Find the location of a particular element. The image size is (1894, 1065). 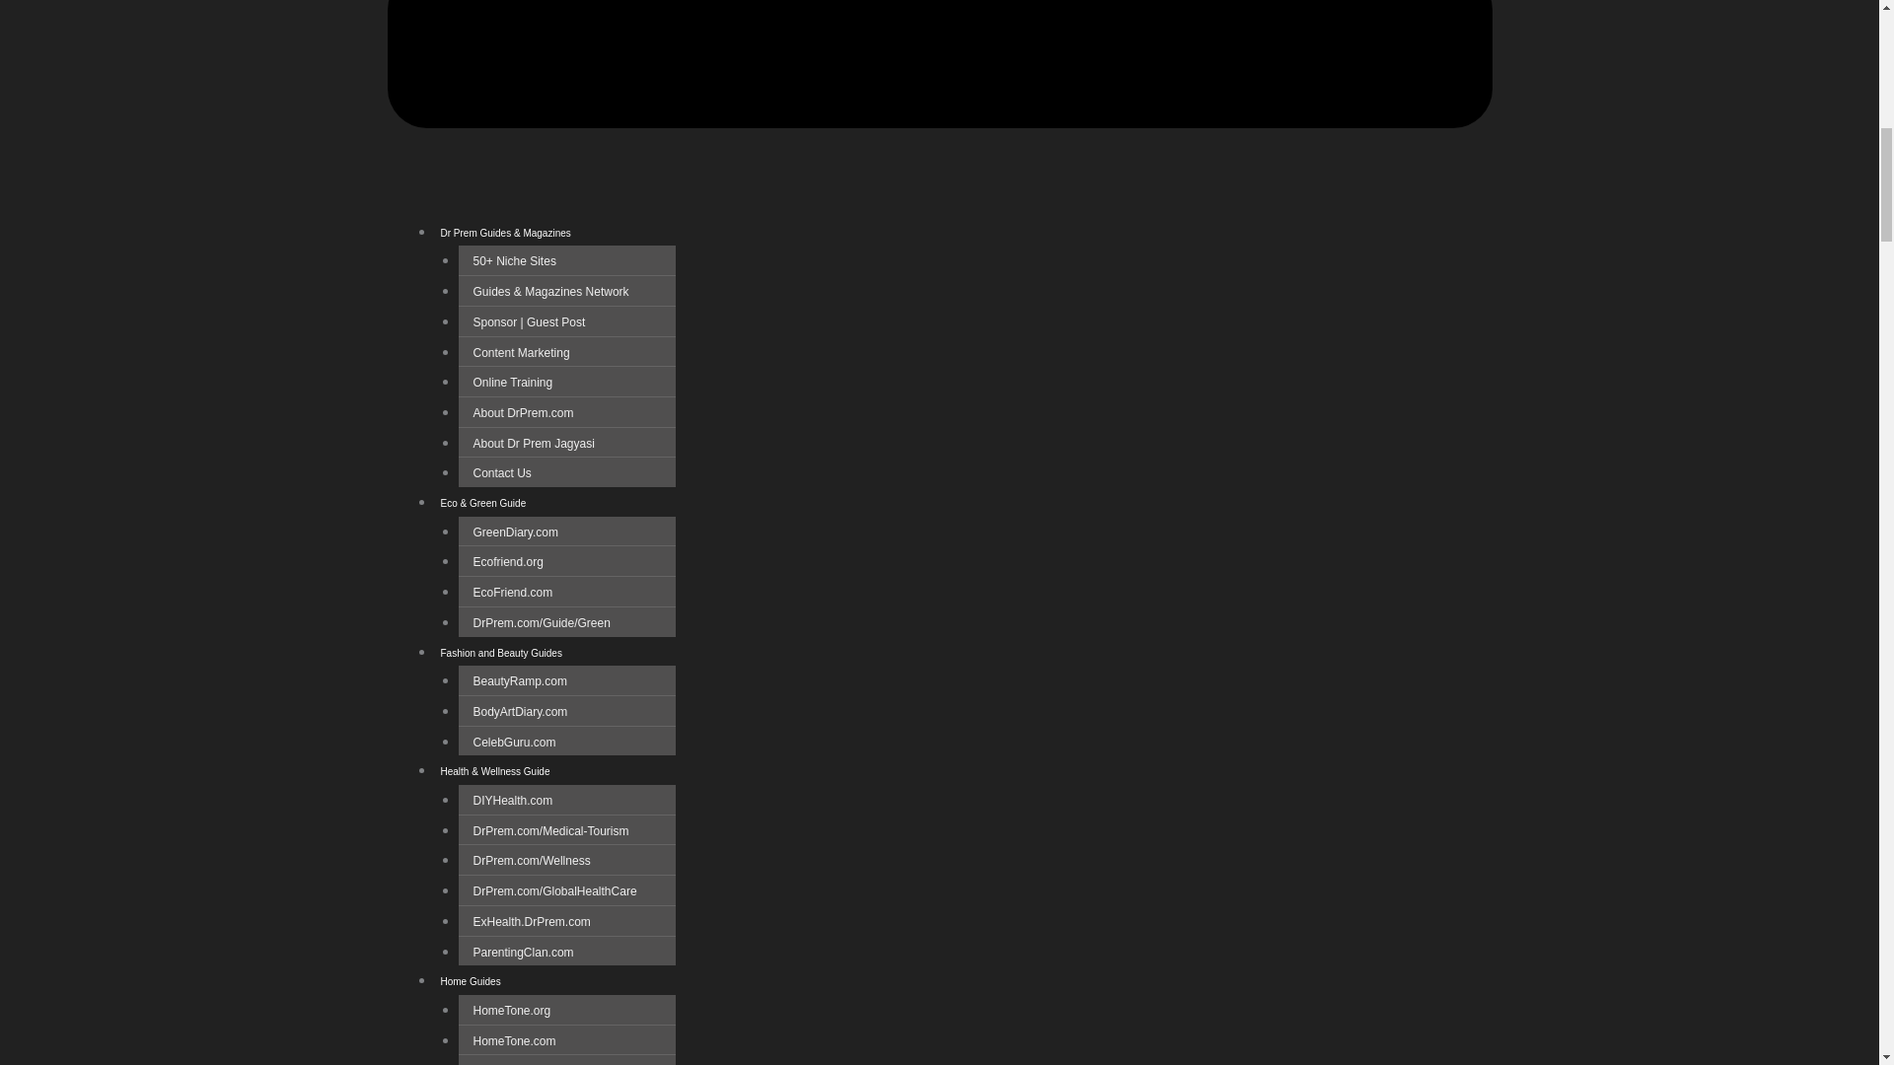

Home Guides is located at coordinates (470, 980).